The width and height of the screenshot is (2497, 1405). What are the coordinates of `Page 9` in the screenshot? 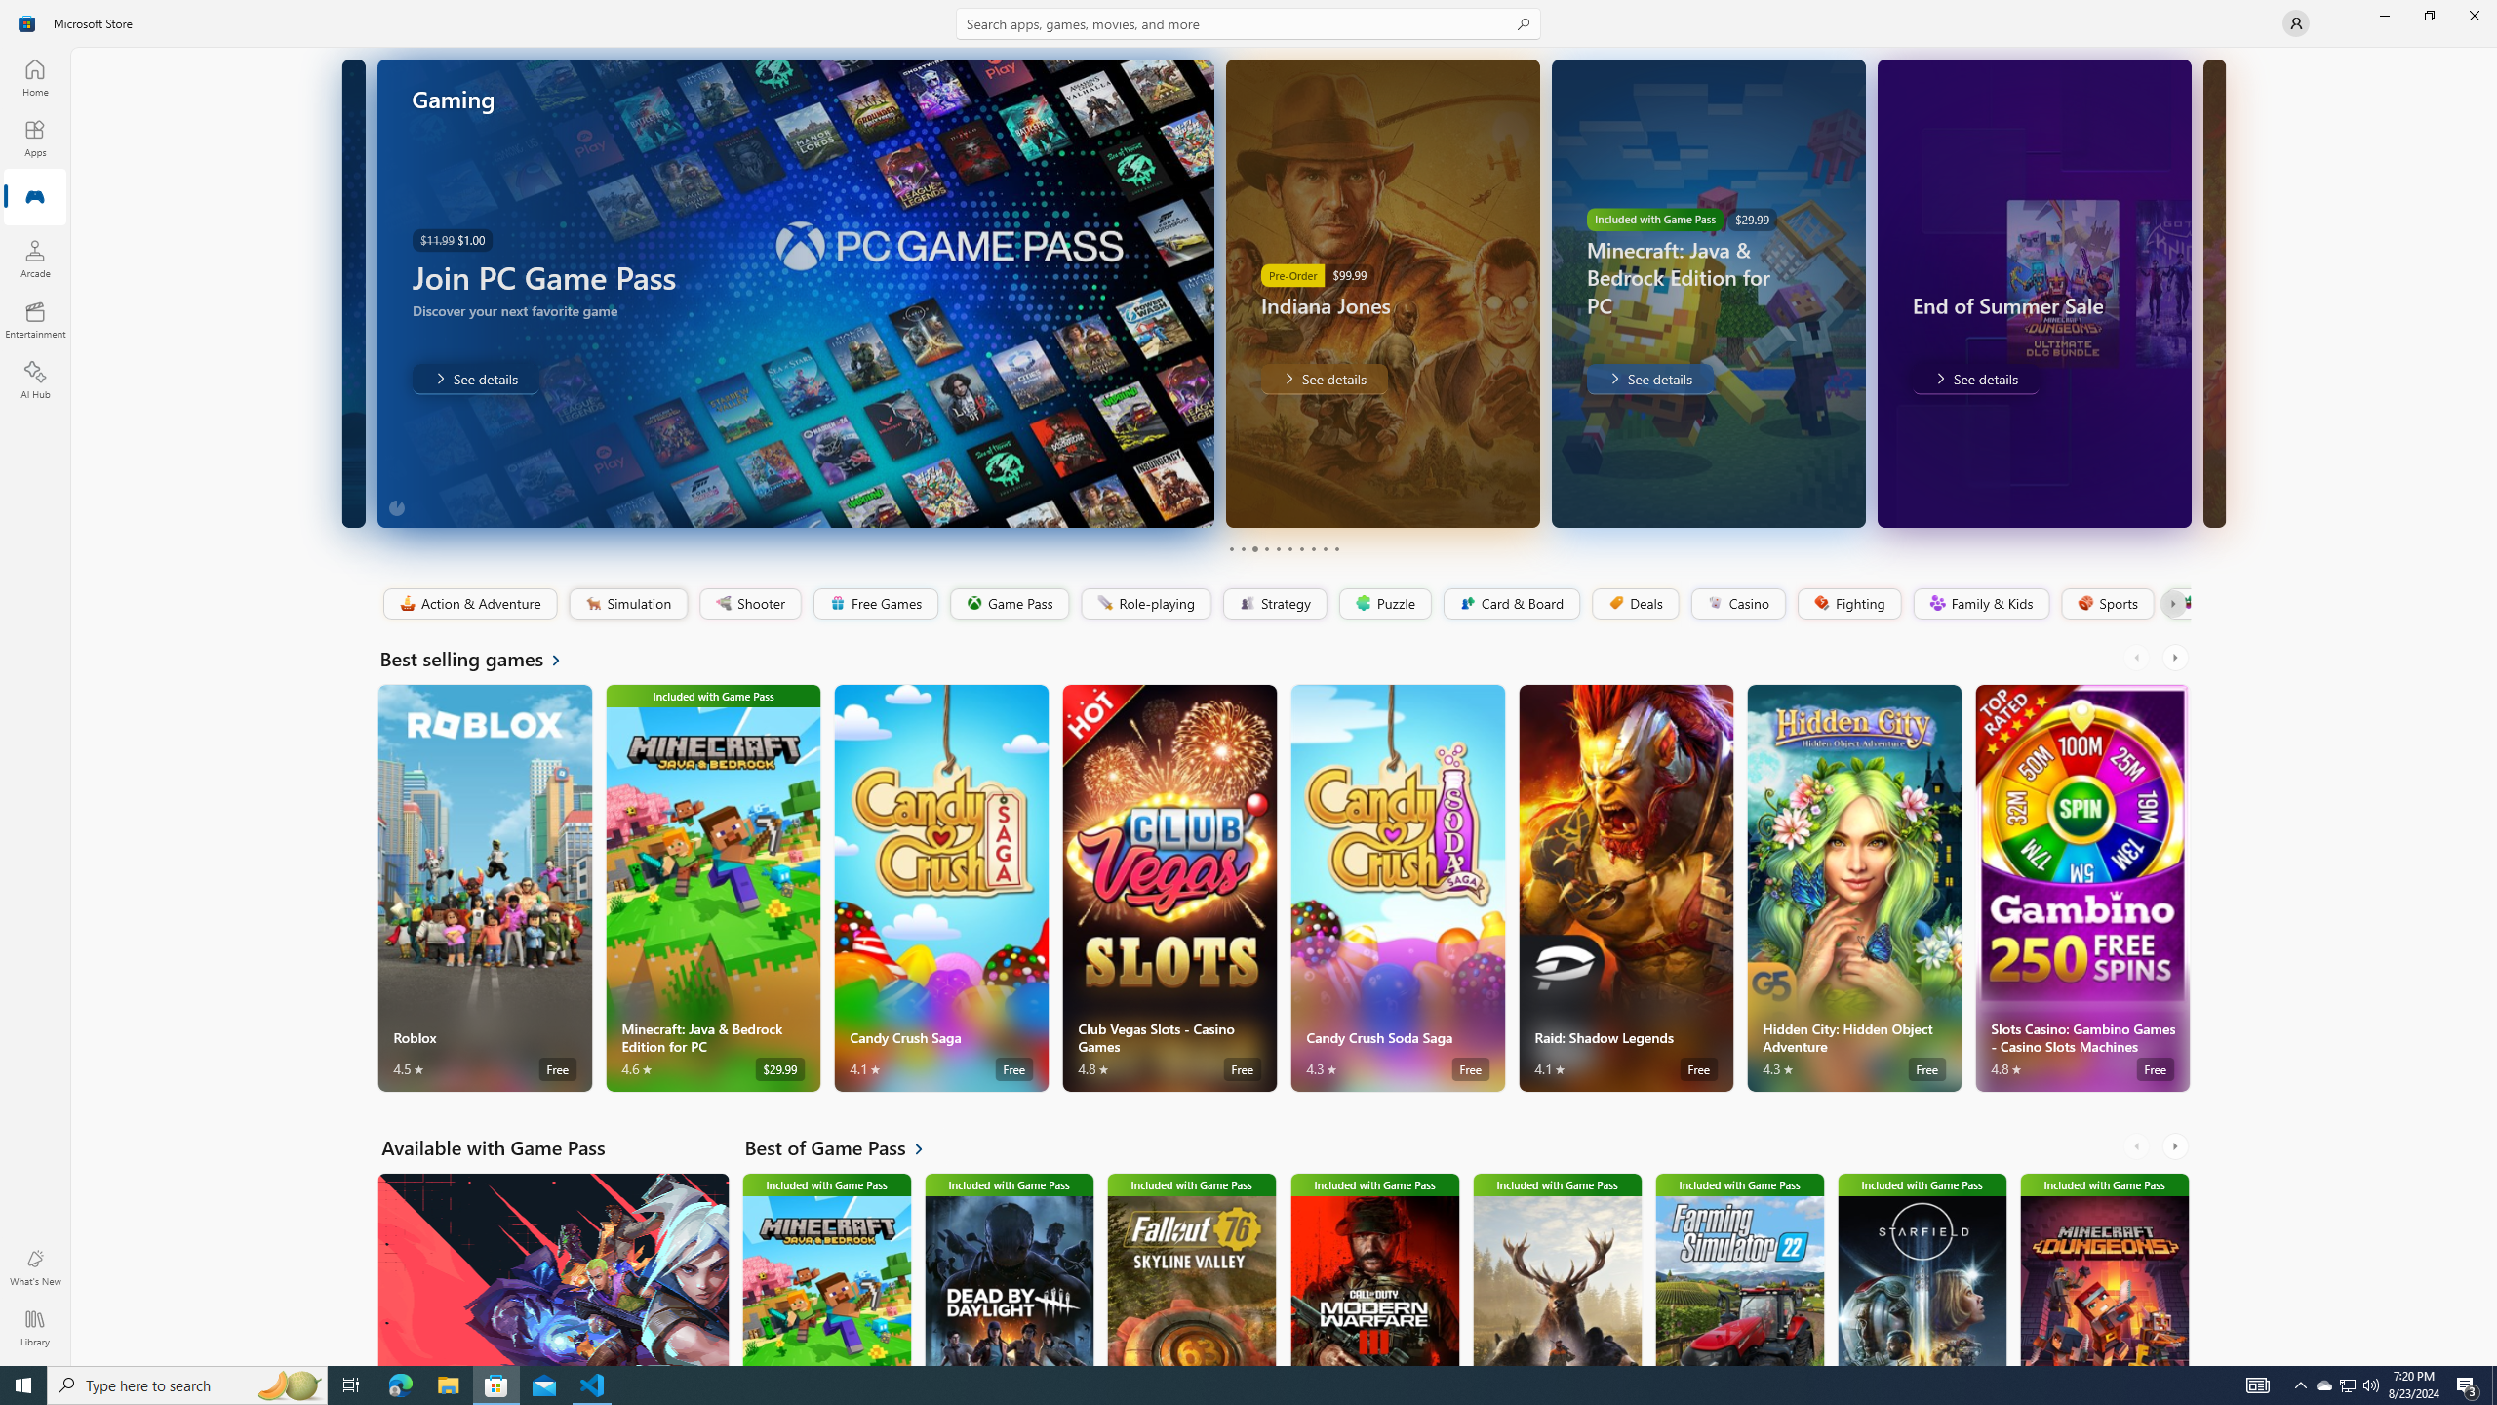 It's located at (1325, 548).